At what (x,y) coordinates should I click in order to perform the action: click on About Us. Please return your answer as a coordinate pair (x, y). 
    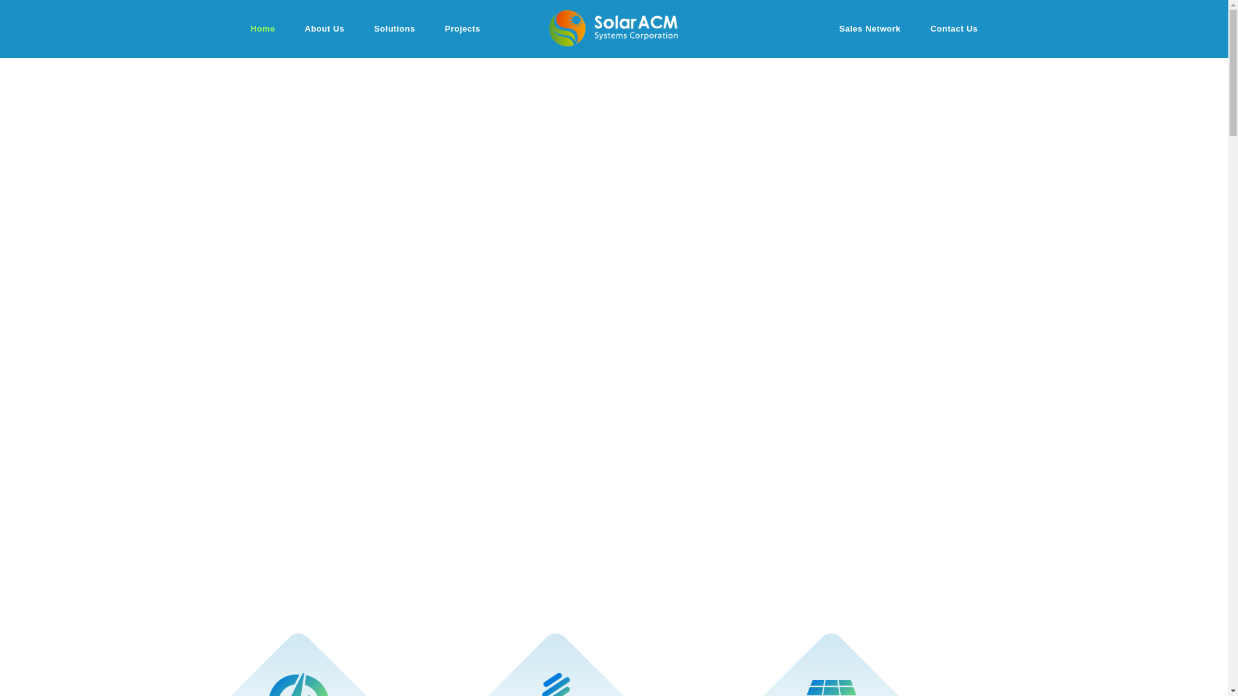
    Looking at the image, I should click on (325, 28).